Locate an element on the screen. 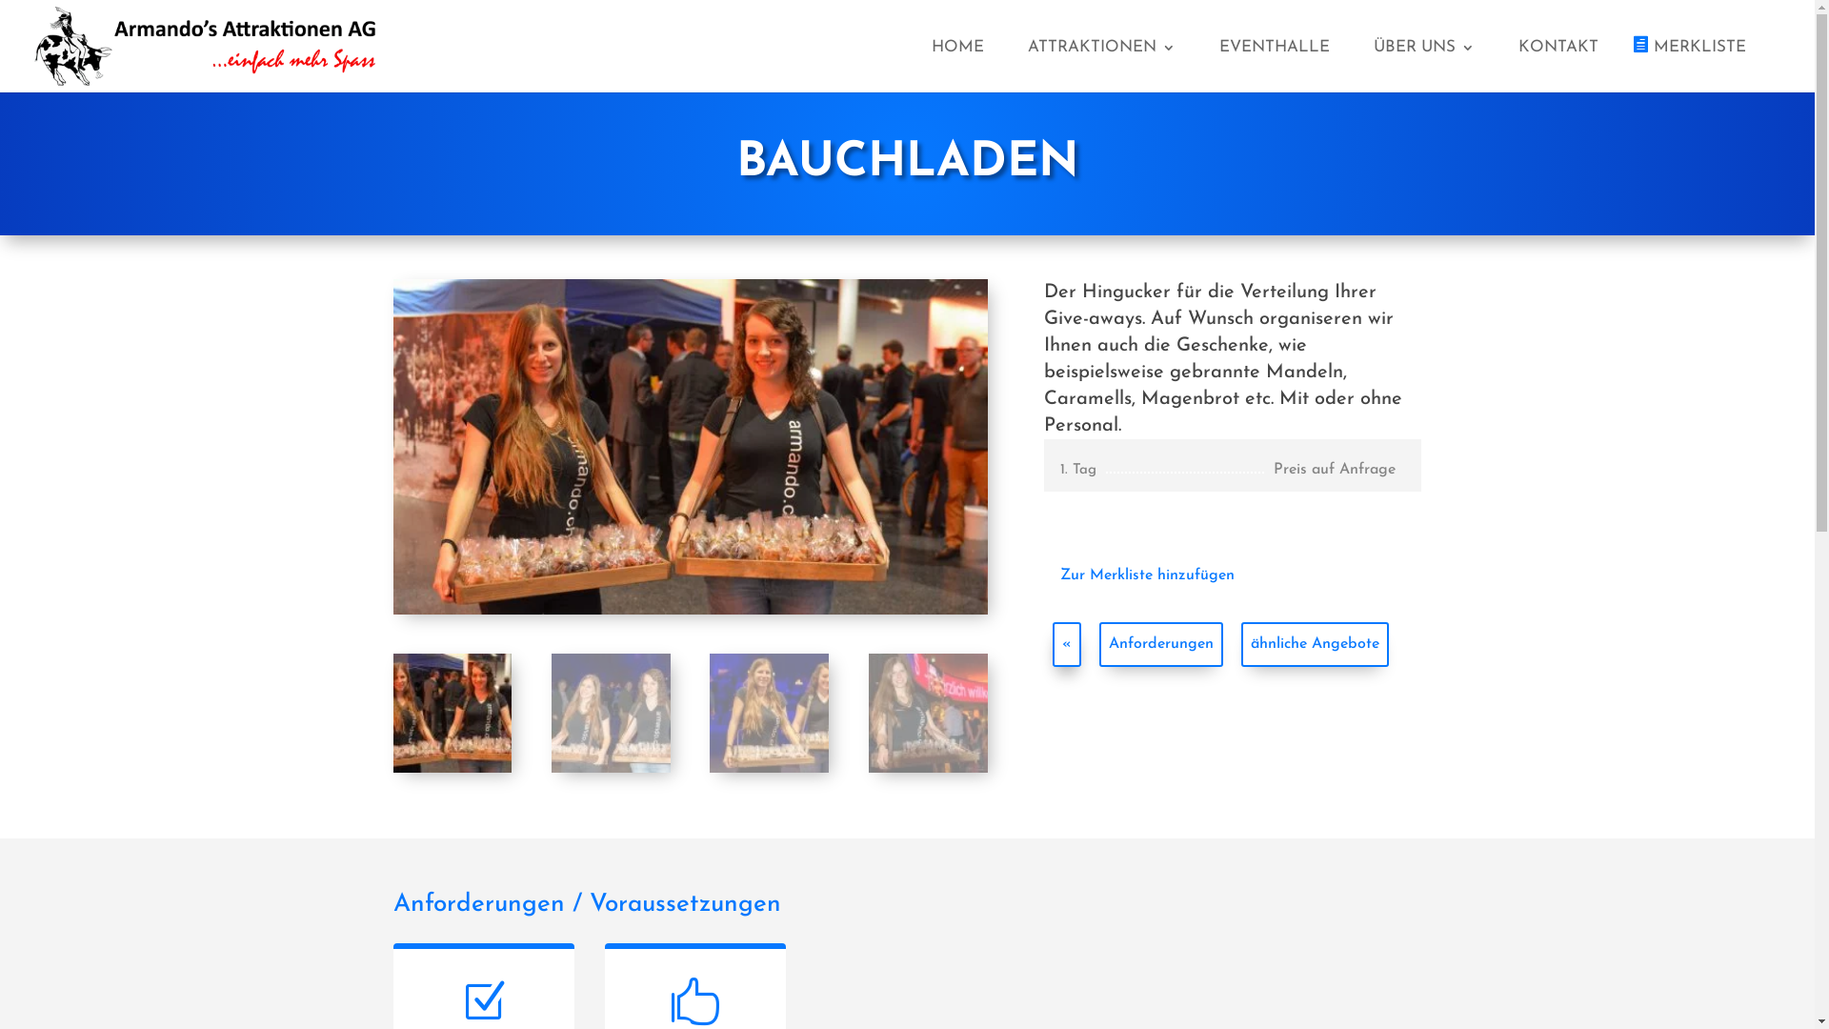 The width and height of the screenshot is (1829, 1029). Anforderungen is located at coordinates (1161, 644).